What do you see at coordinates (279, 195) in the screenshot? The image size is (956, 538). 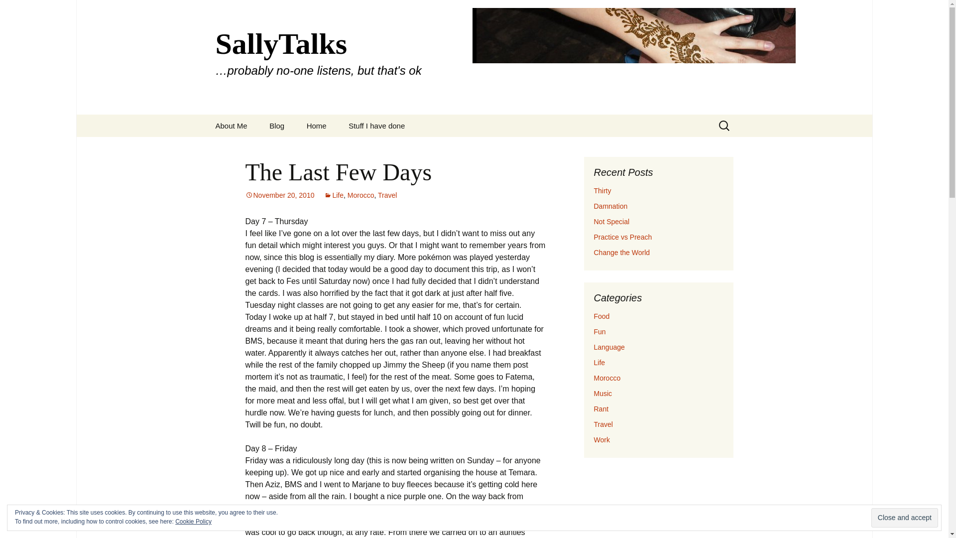 I see `November 20, 2010` at bounding box center [279, 195].